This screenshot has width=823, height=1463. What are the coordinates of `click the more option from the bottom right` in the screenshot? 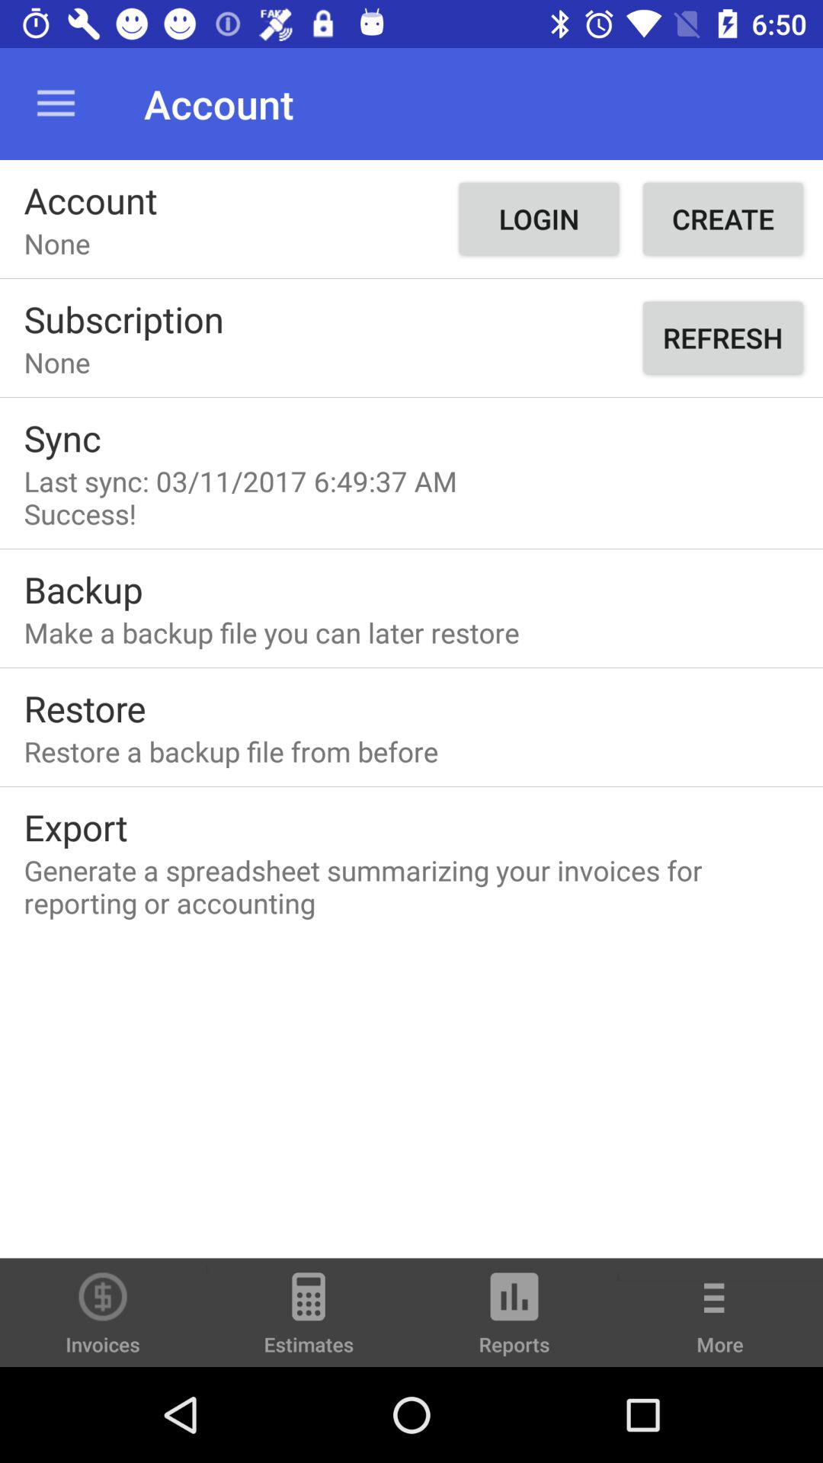 It's located at (720, 1324).